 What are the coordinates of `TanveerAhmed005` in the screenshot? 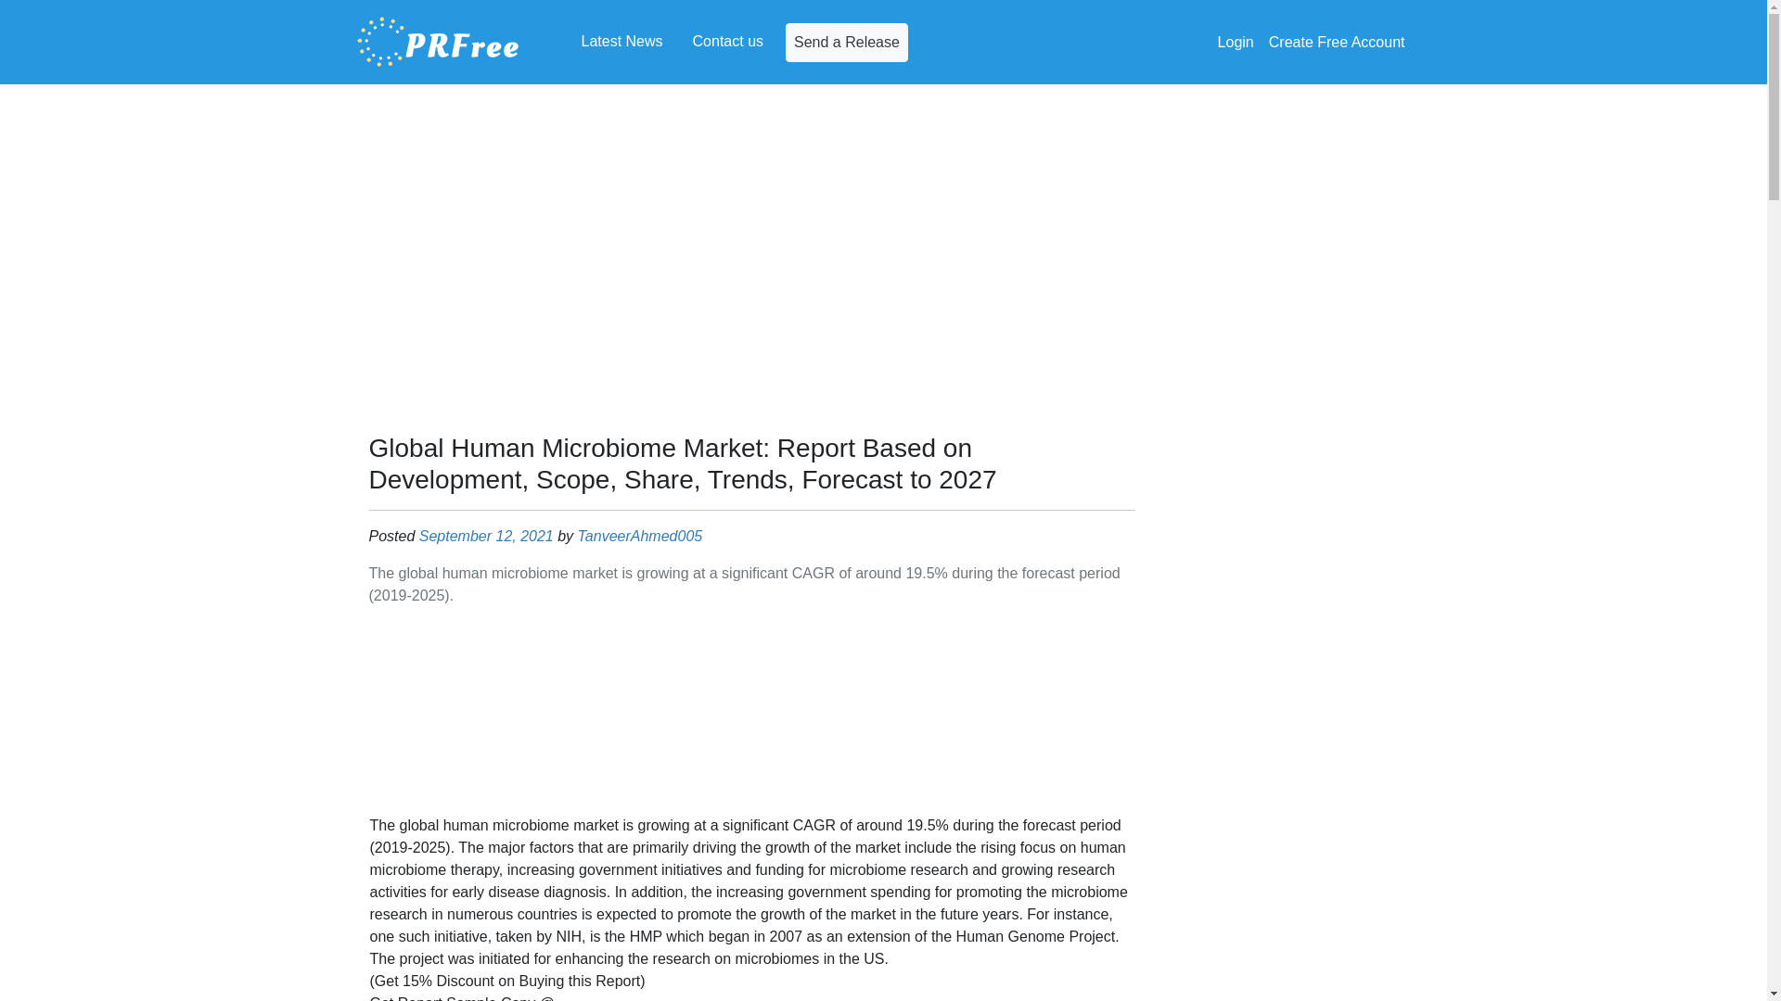 It's located at (640, 536).